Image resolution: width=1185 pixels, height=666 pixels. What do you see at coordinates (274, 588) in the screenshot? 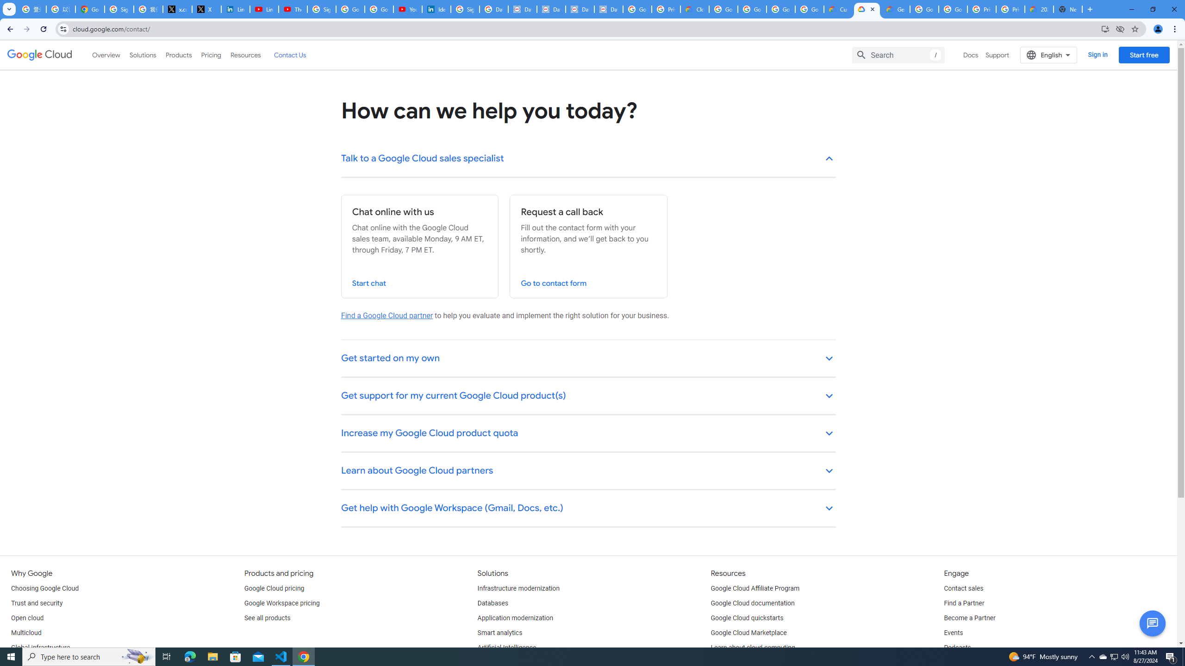
I see `Google Cloud pricing` at bounding box center [274, 588].